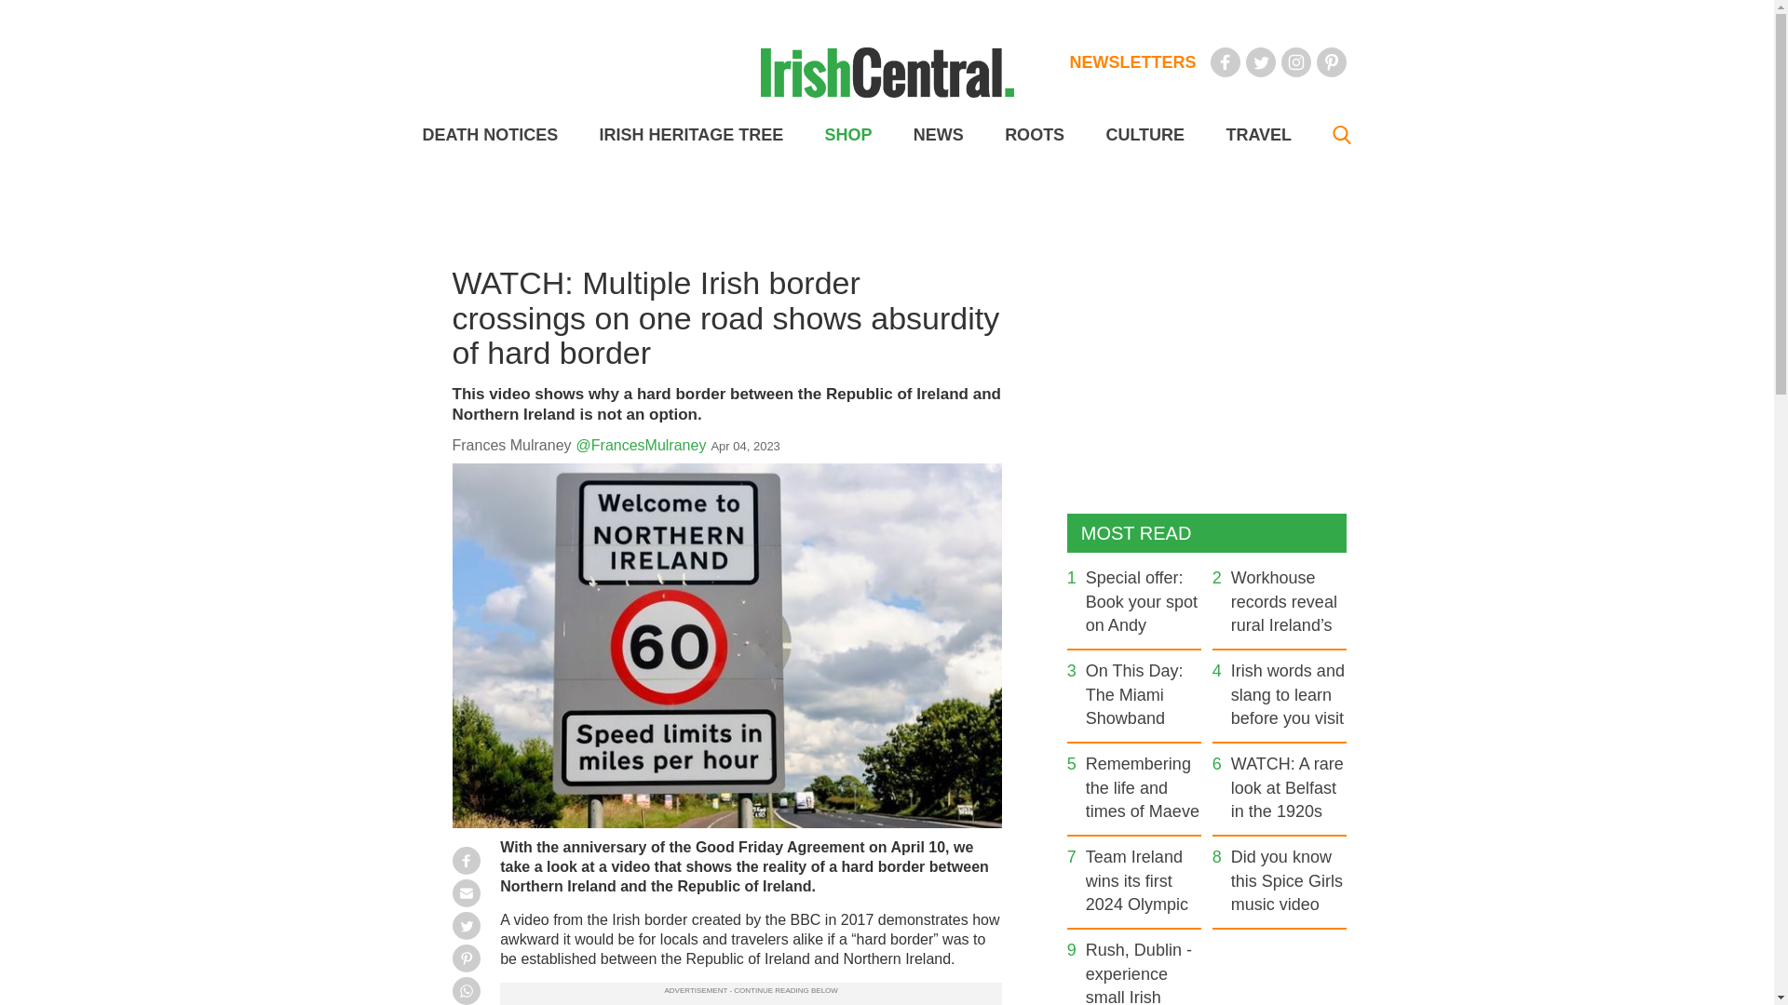 The width and height of the screenshot is (1788, 1005). I want to click on NEWS, so click(939, 135).